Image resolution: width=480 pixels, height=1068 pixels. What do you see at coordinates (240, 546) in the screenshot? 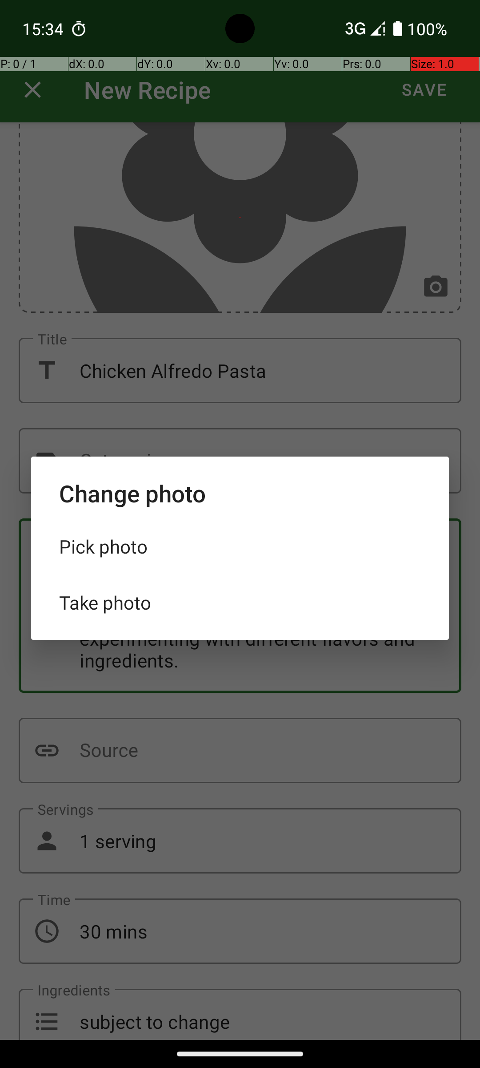
I see `Pick photo` at bounding box center [240, 546].